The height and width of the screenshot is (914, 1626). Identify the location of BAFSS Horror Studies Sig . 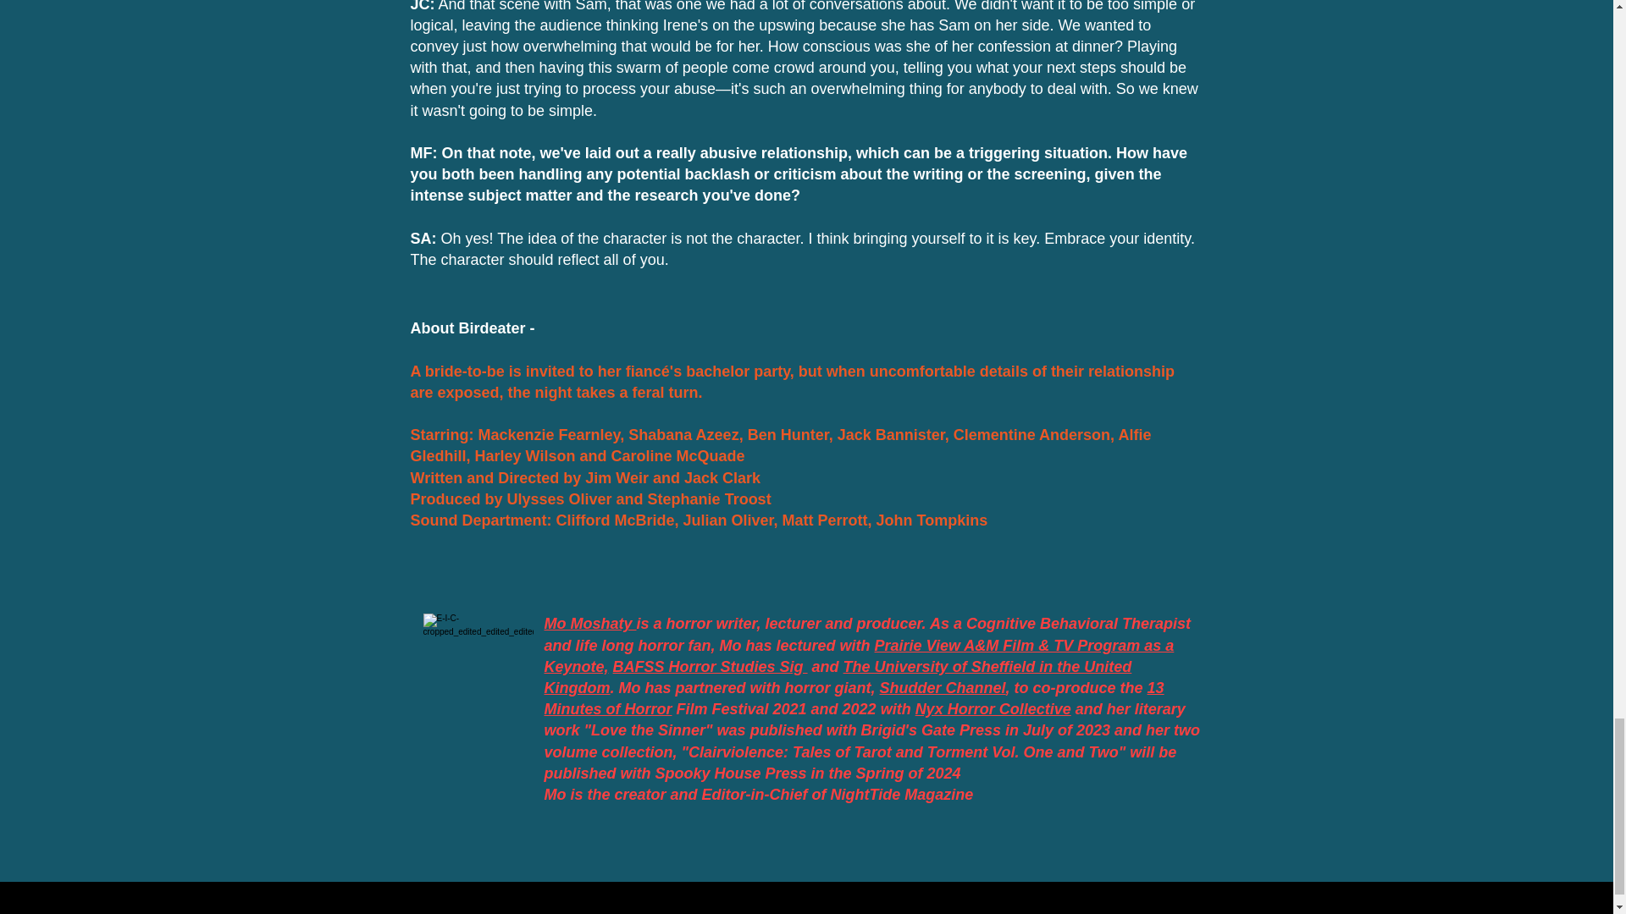
(710, 667).